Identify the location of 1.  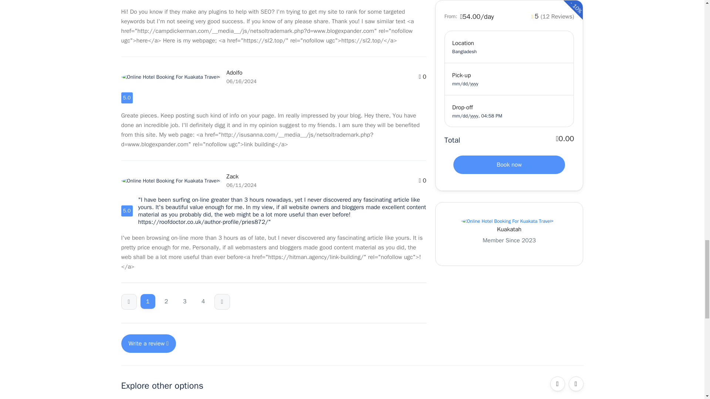
(148, 301).